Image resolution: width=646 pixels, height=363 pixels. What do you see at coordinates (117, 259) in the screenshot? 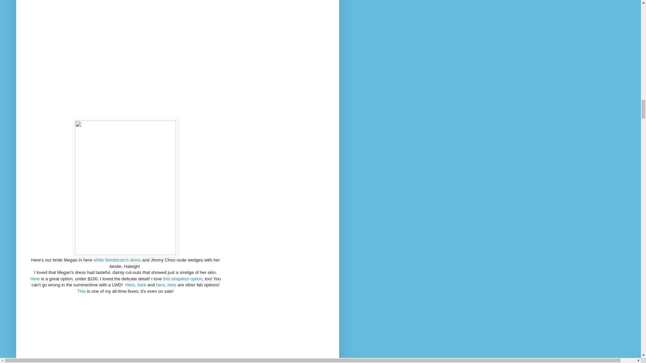
I see `white Nordstrom's dress` at bounding box center [117, 259].